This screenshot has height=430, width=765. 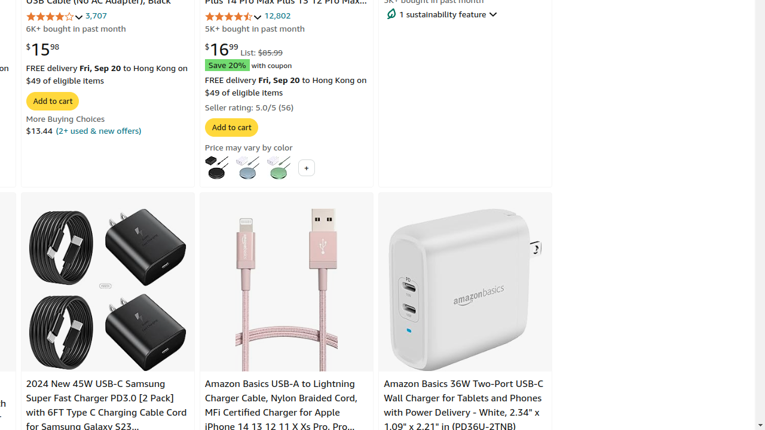 What do you see at coordinates (216, 167) in the screenshot?
I see `Black` at bounding box center [216, 167].